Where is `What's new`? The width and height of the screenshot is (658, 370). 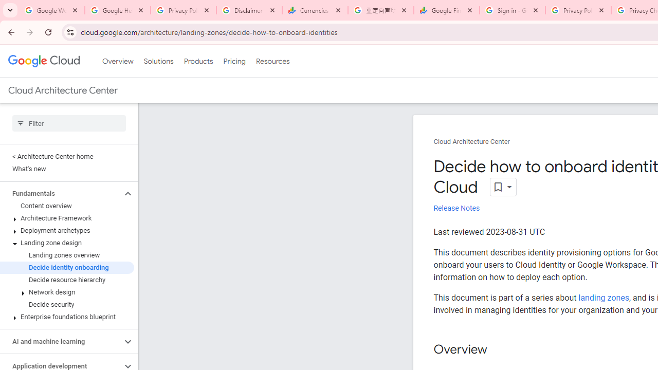
What's new is located at coordinates (67, 169).